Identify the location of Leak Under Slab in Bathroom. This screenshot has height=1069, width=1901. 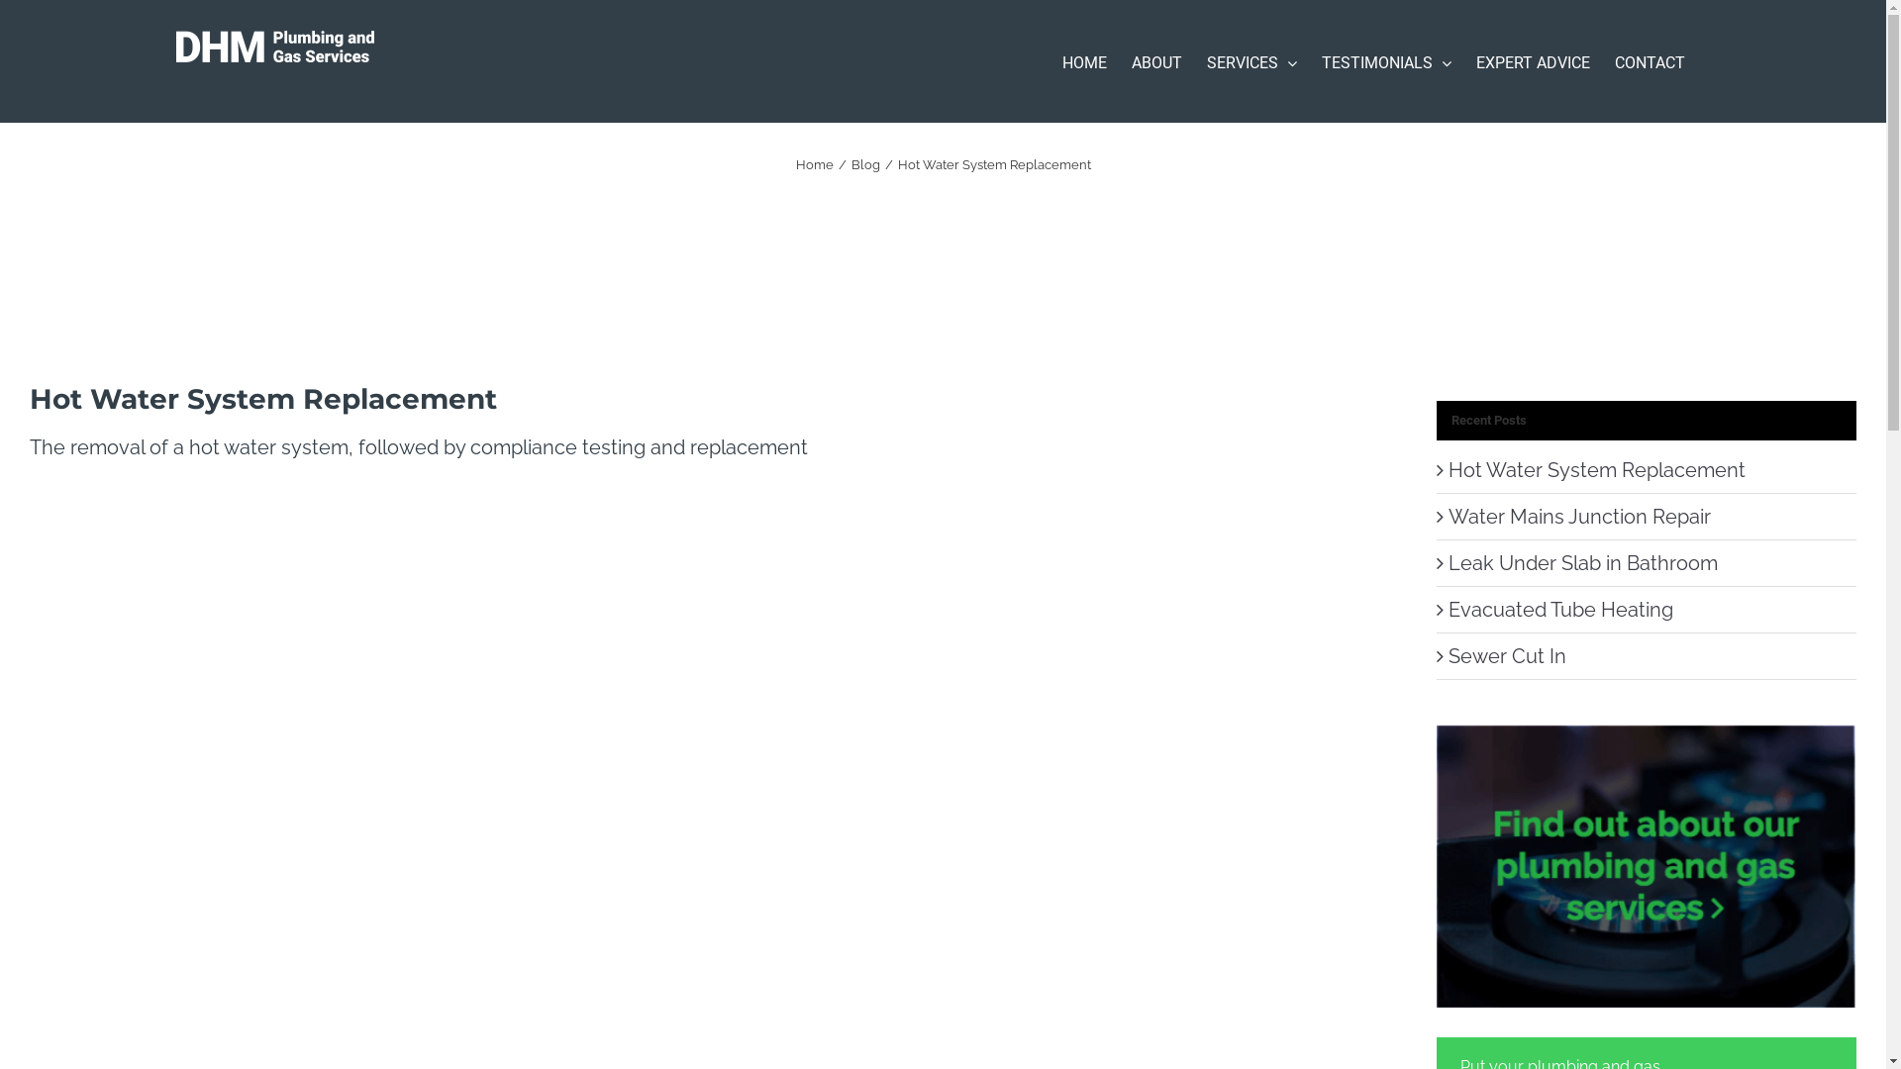
(1583, 563).